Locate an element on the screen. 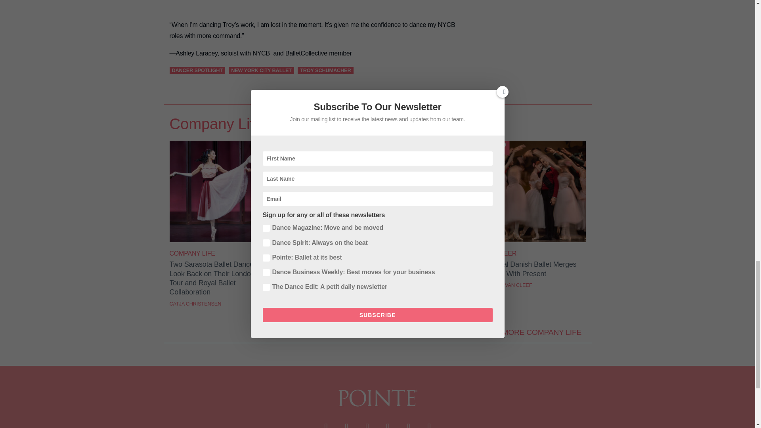 The height and width of the screenshot is (428, 761). Follow on Instagram is located at coordinates (367, 423).